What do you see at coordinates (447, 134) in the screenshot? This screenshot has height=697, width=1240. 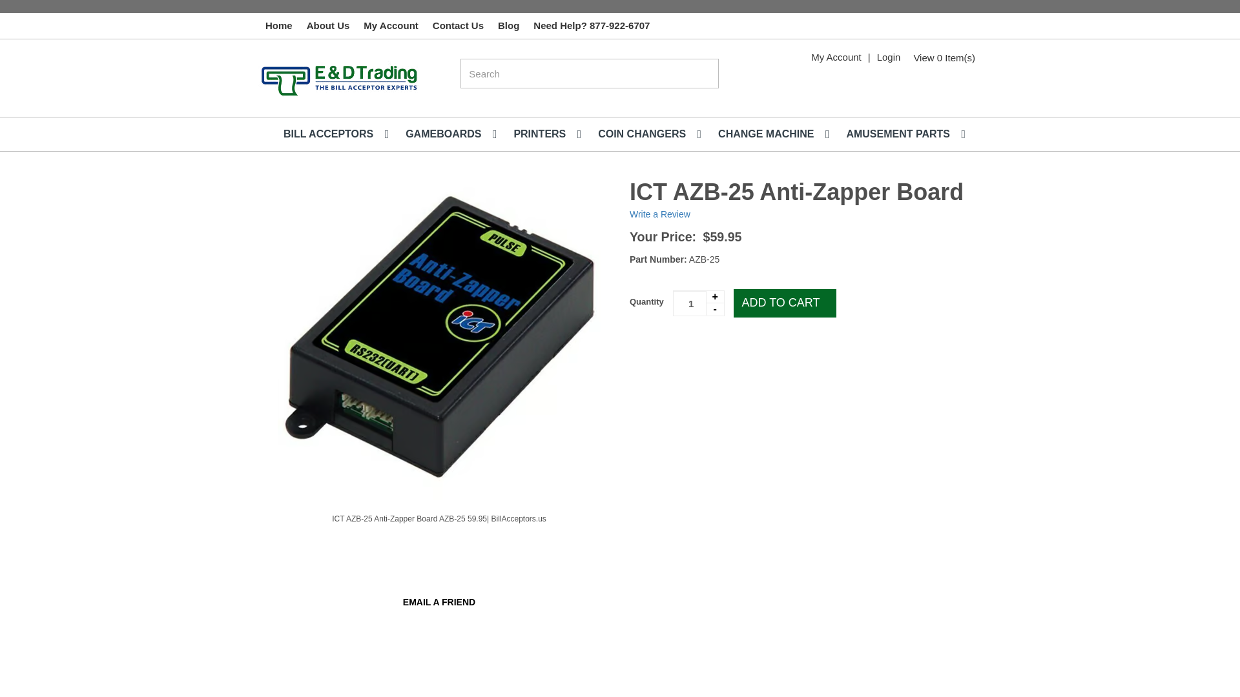 I see `GAMEBOARDS` at bounding box center [447, 134].